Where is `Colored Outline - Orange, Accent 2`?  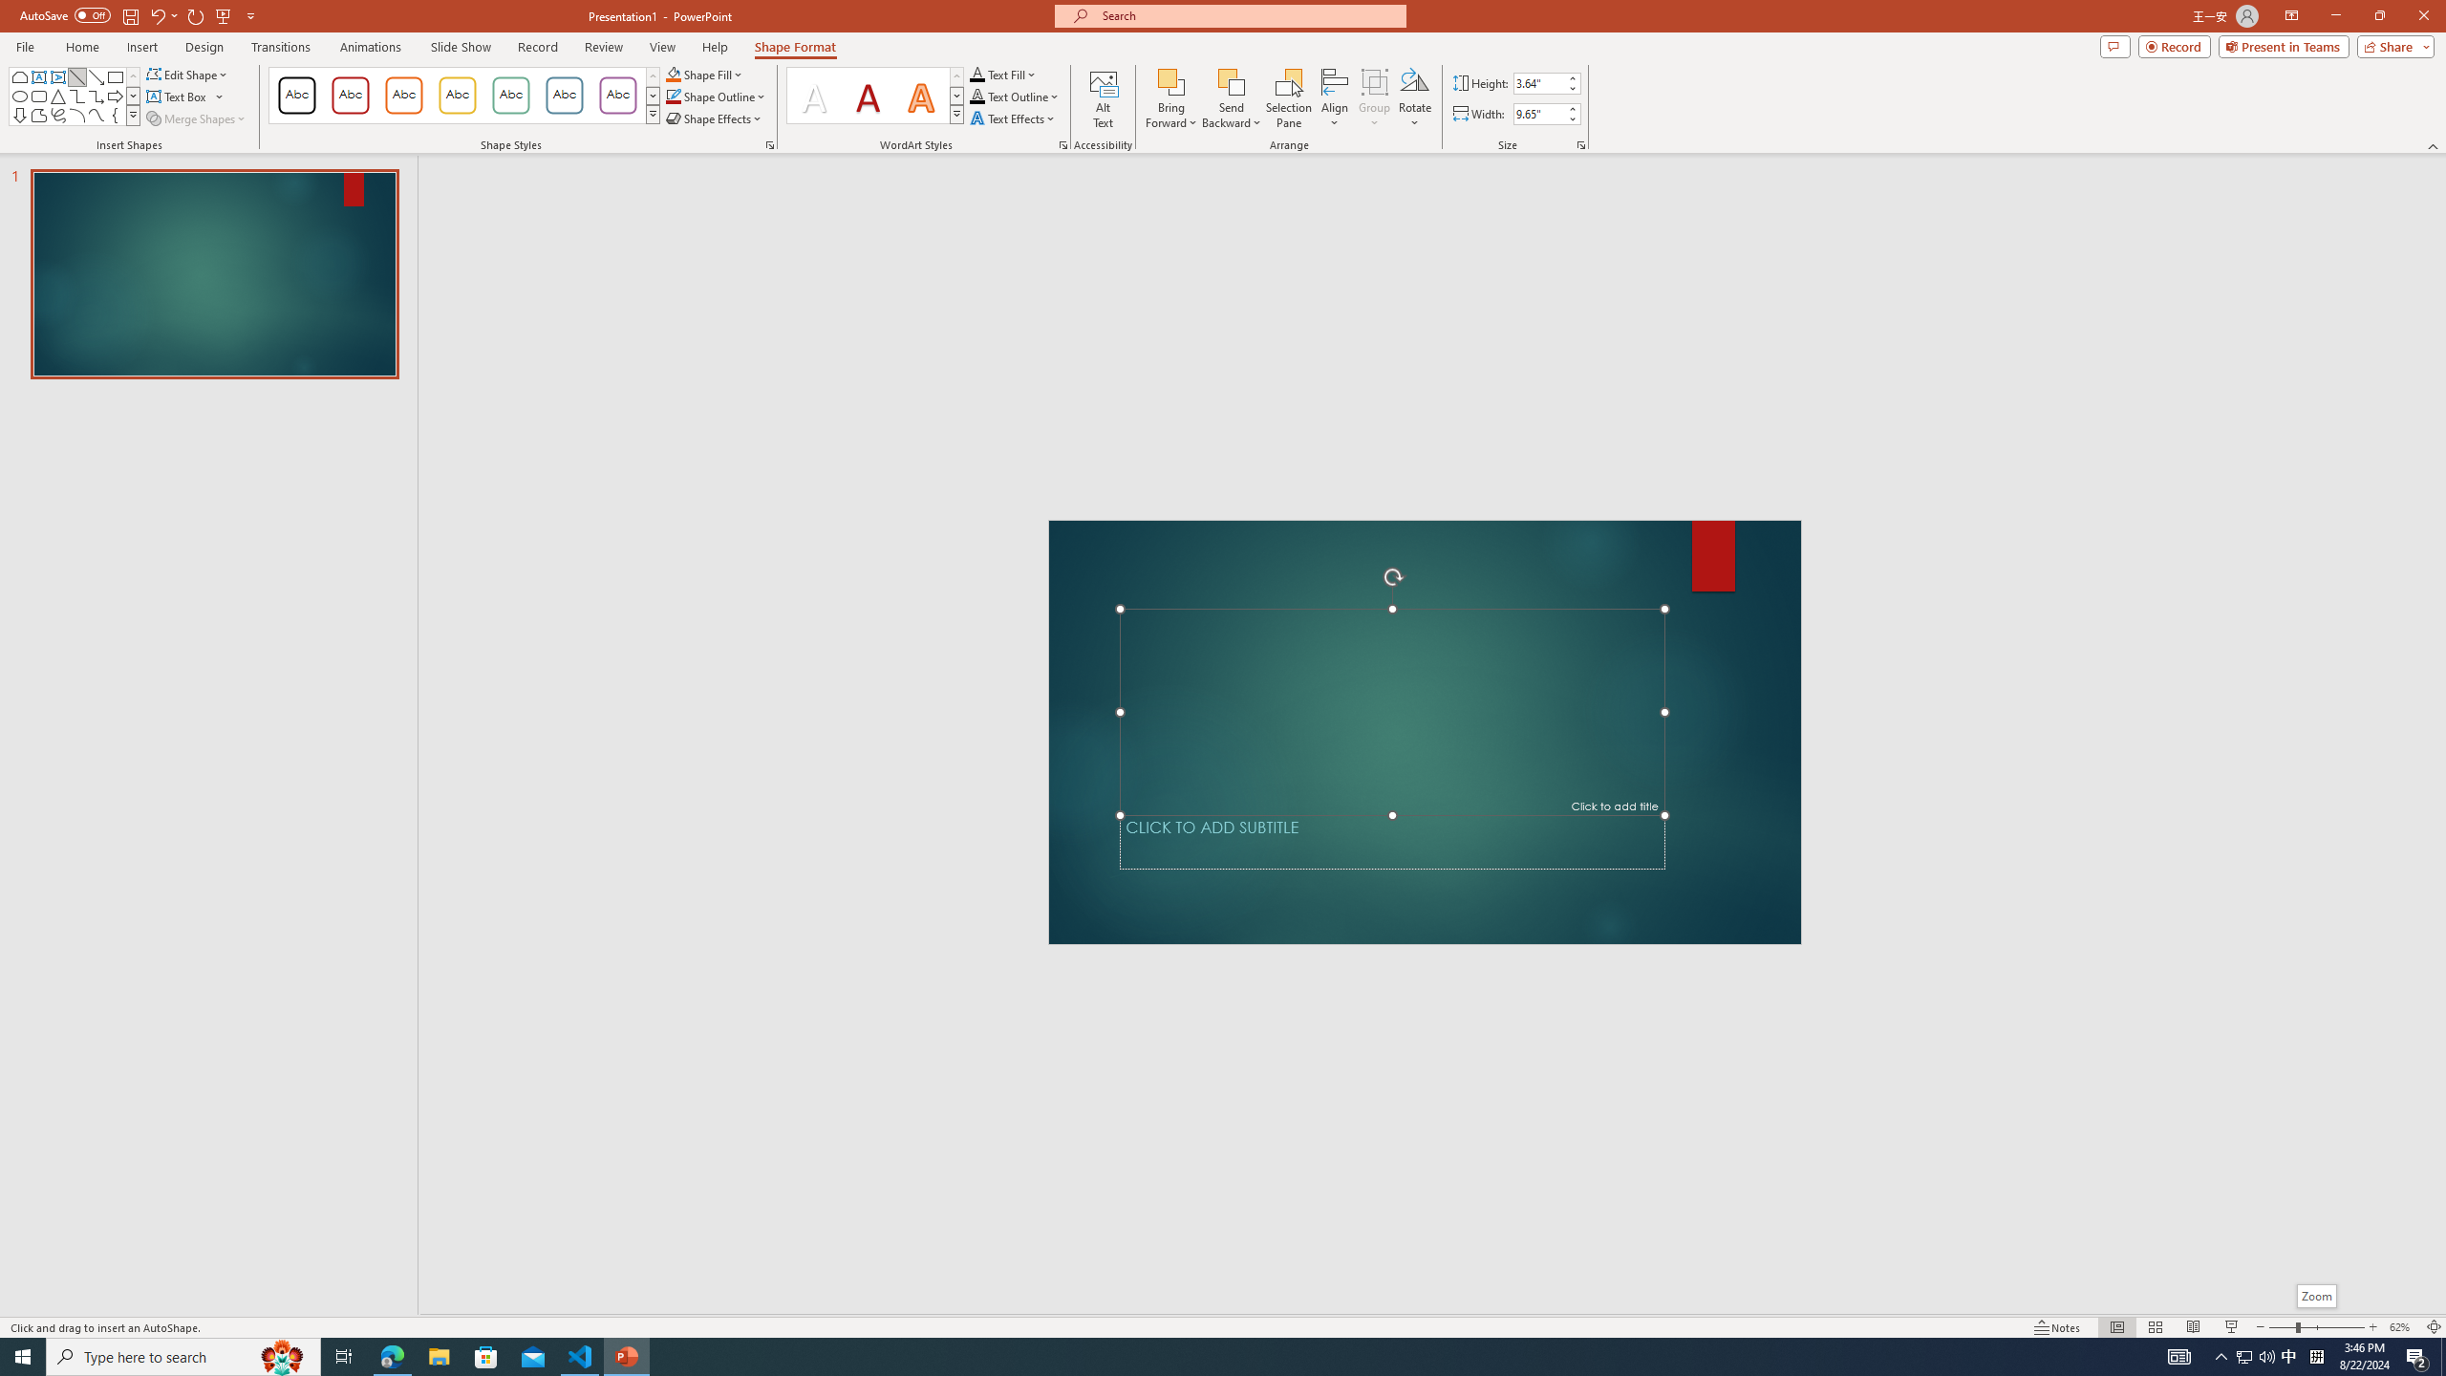 Colored Outline - Orange, Accent 2 is located at coordinates (403, 96).